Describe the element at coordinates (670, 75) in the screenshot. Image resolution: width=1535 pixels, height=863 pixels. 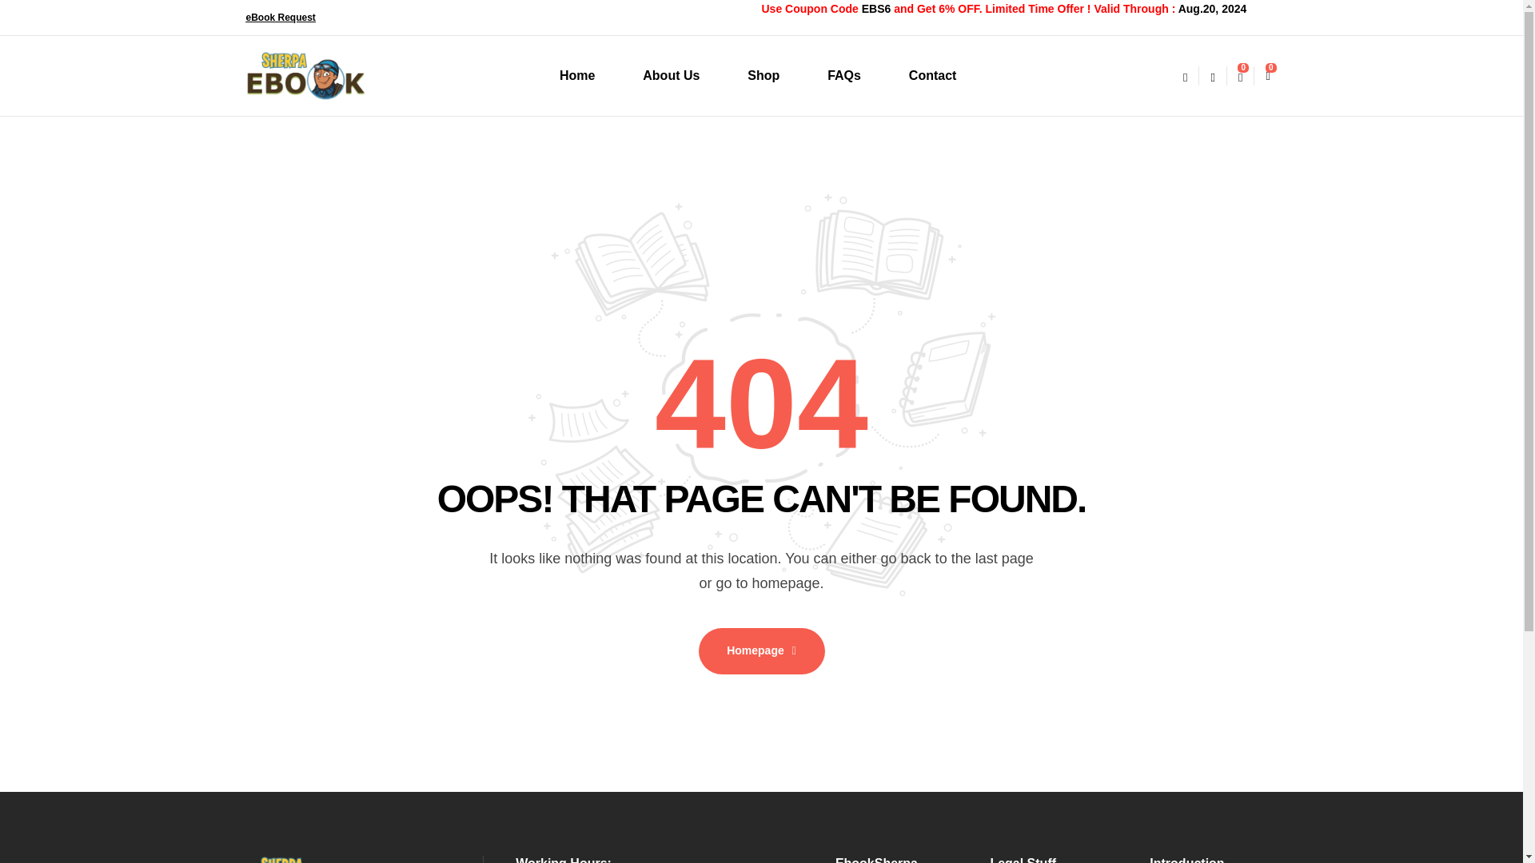
I see `About Us` at that location.